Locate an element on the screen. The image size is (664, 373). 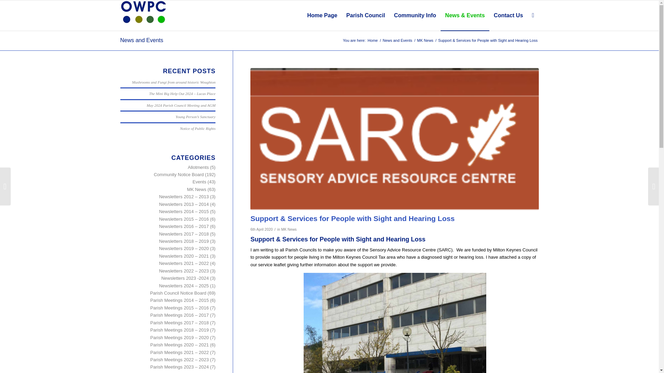
Contact Us is located at coordinates (508, 15).